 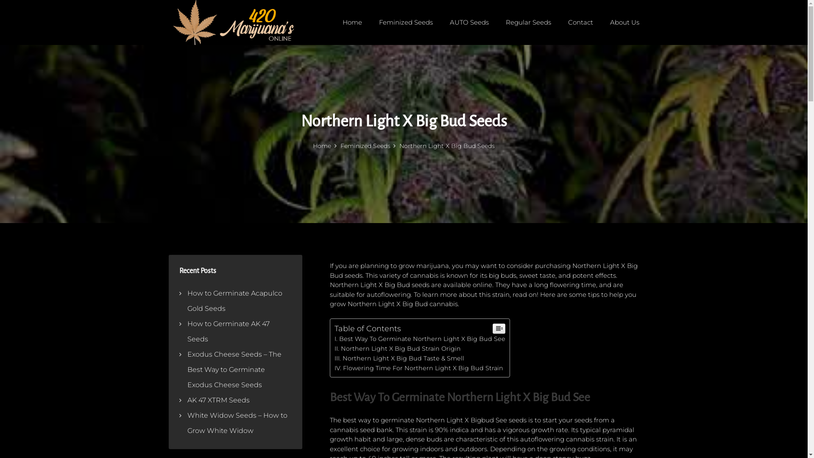 What do you see at coordinates (418, 368) in the screenshot?
I see `Flowering Time For Northern Light X Big Bud Strain` at bounding box center [418, 368].